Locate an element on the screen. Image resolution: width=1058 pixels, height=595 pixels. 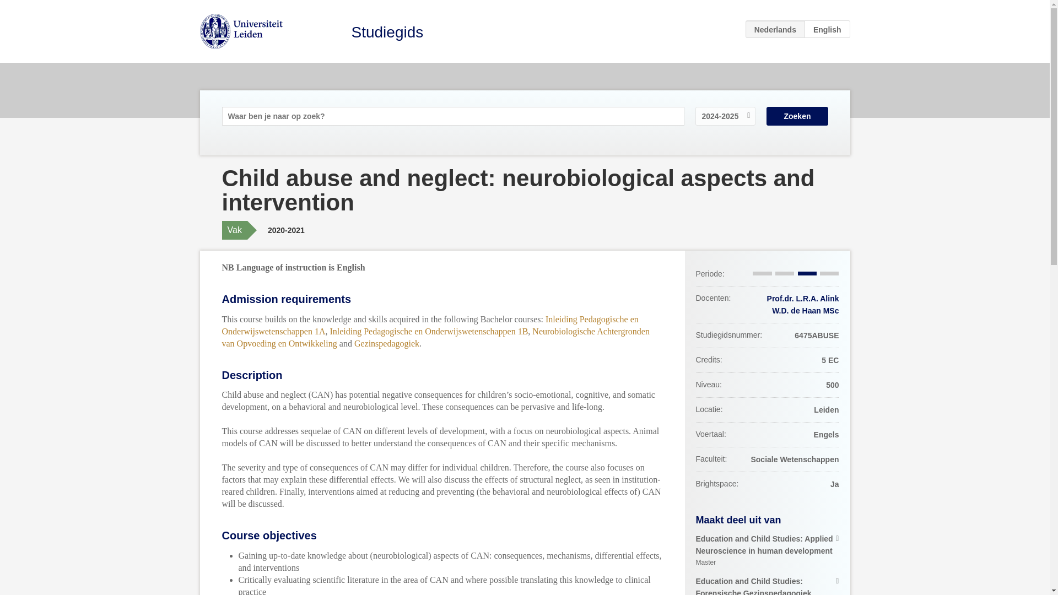
Zoeken is located at coordinates (797, 116).